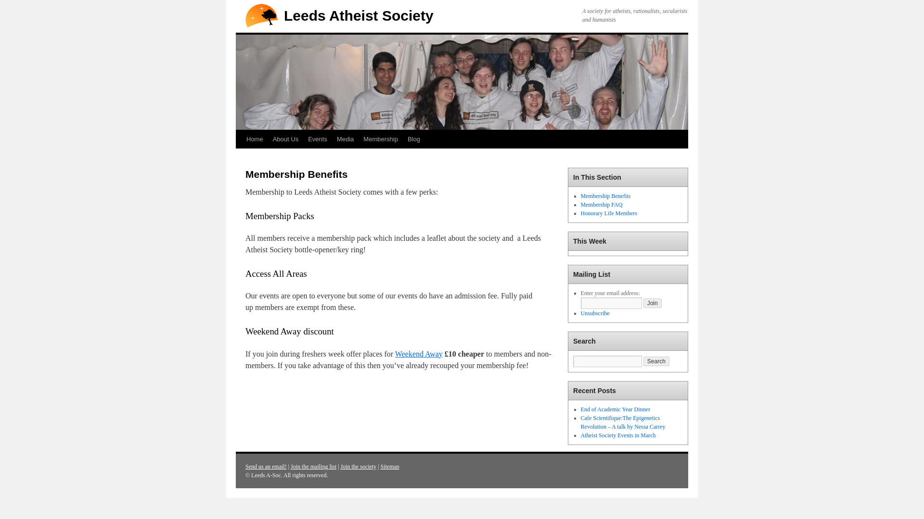 This screenshot has height=519, width=924. What do you see at coordinates (656, 361) in the screenshot?
I see `Search` at bounding box center [656, 361].